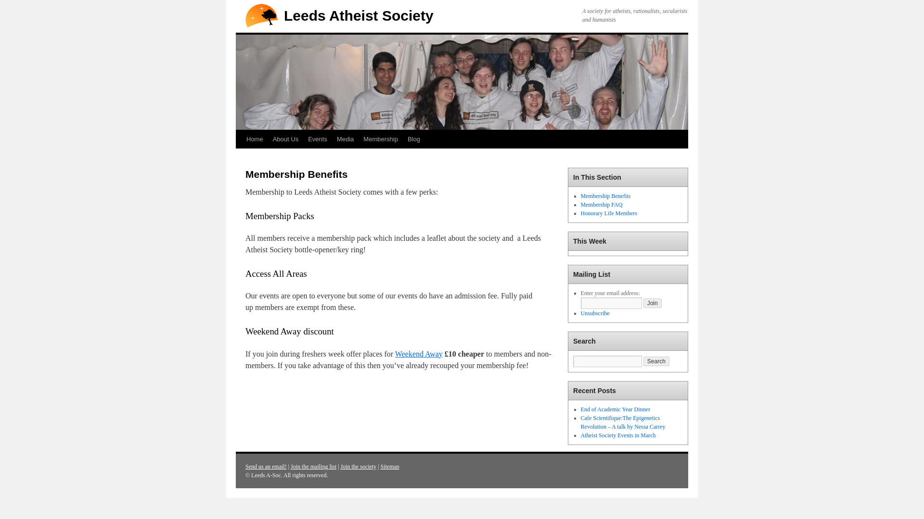 This screenshot has height=519, width=924. What do you see at coordinates (656, 361) in the screenshot?
I see `Search` at bounding box center [656, 361].